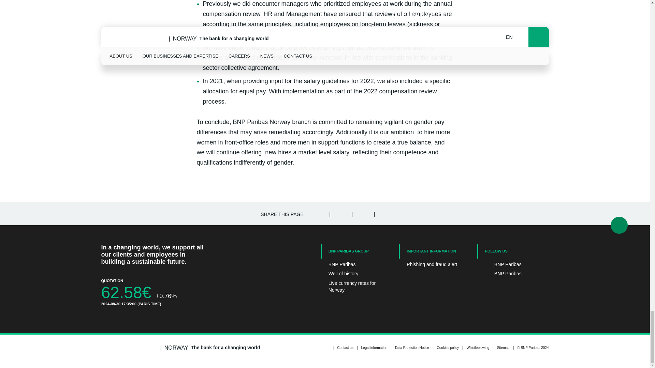 The width and height of the screenshot is (655, 368). I want to click on BNP Paribas - New window, so click(513, 264).